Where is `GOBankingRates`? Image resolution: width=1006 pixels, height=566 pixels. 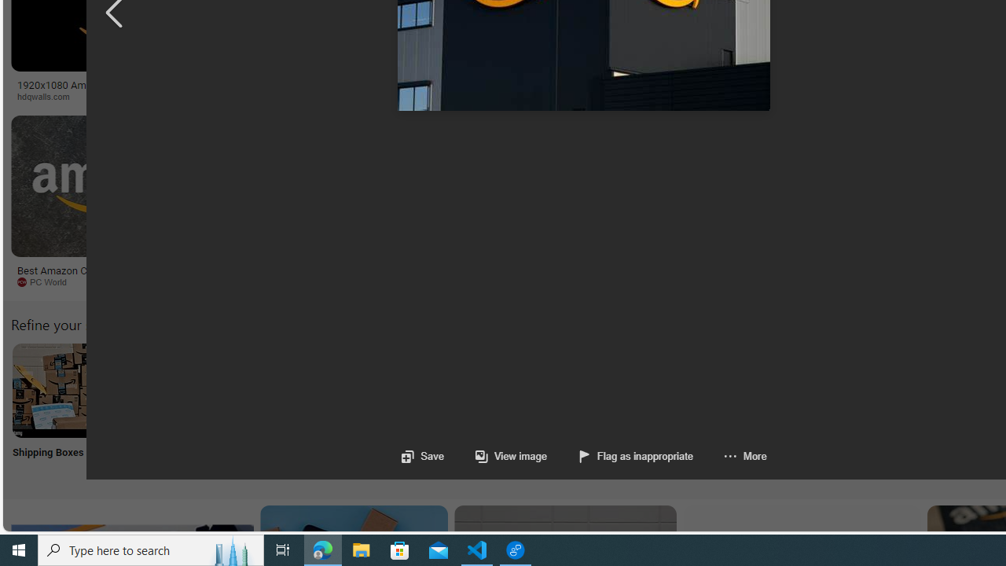
GOBankingRates is located at coordinates (382, 97).